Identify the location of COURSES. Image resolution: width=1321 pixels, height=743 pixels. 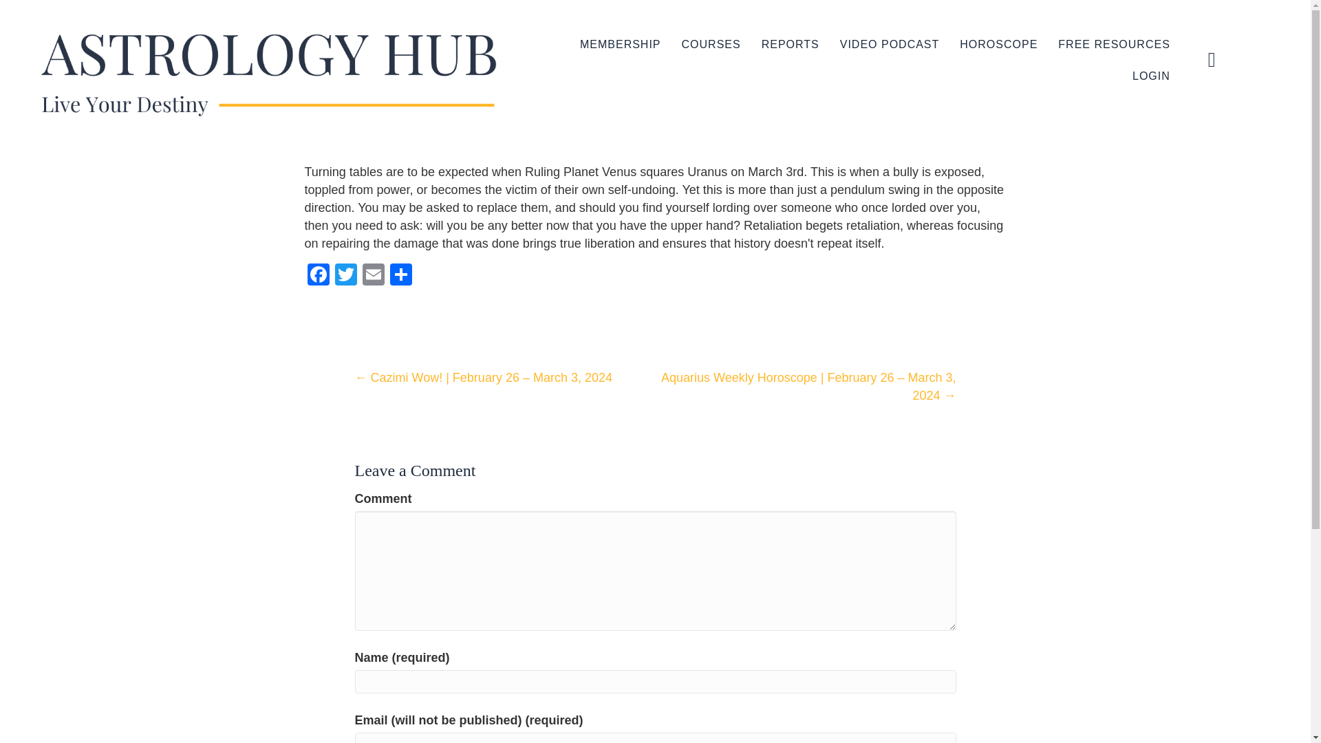
(711, 45).